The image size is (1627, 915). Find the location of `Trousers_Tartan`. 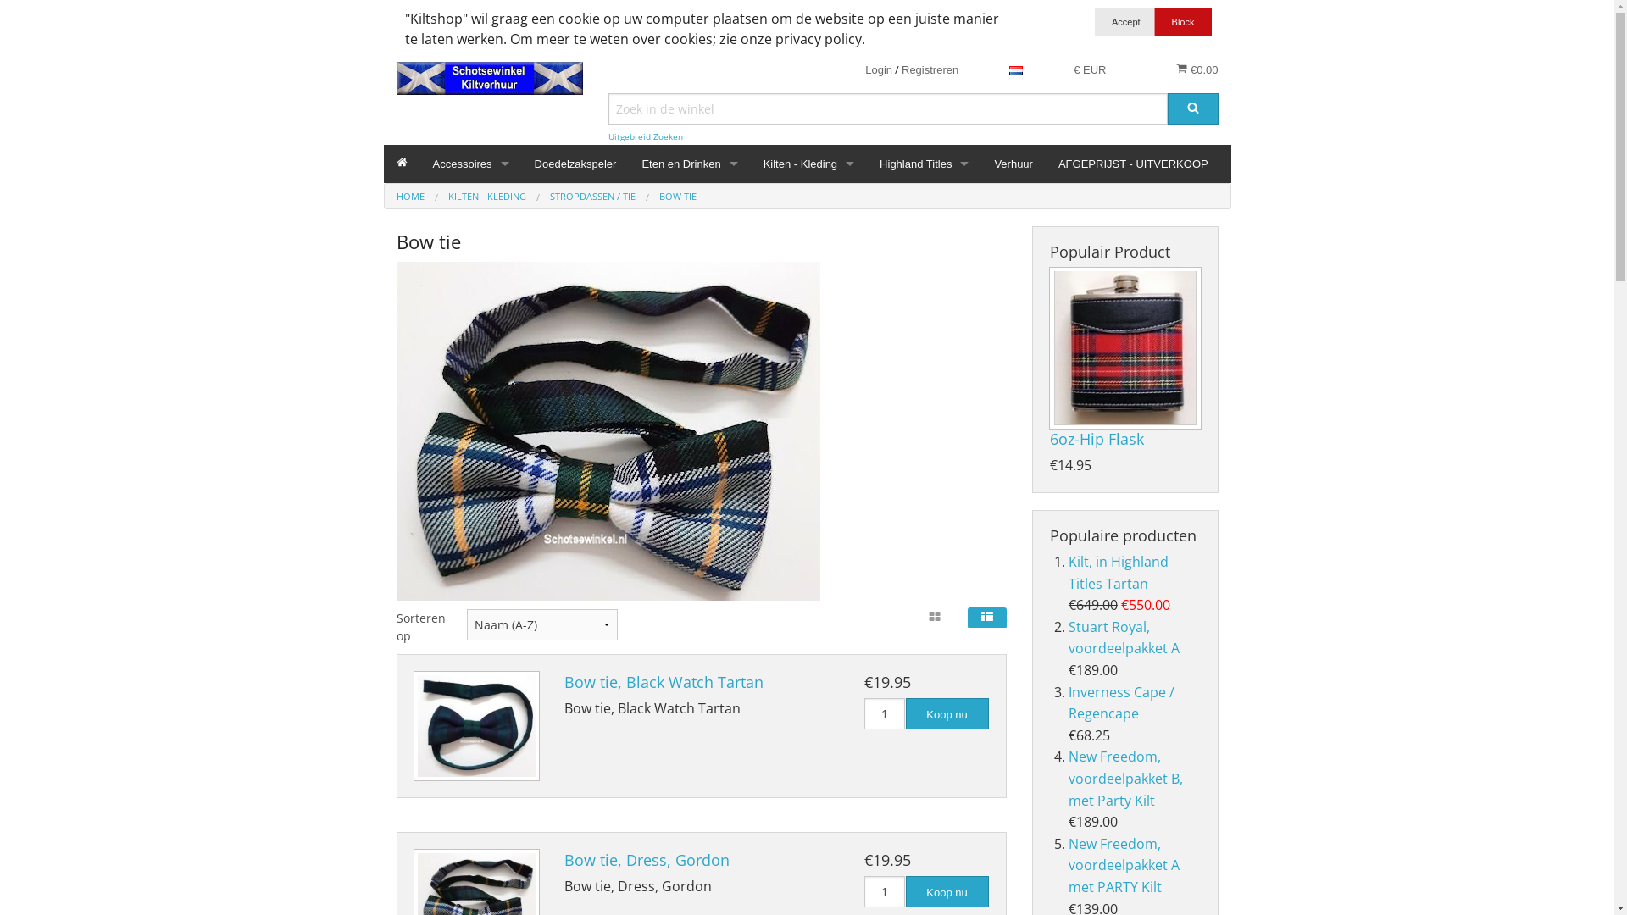

Trousers_Tartan is located at coordinates (808, 718).